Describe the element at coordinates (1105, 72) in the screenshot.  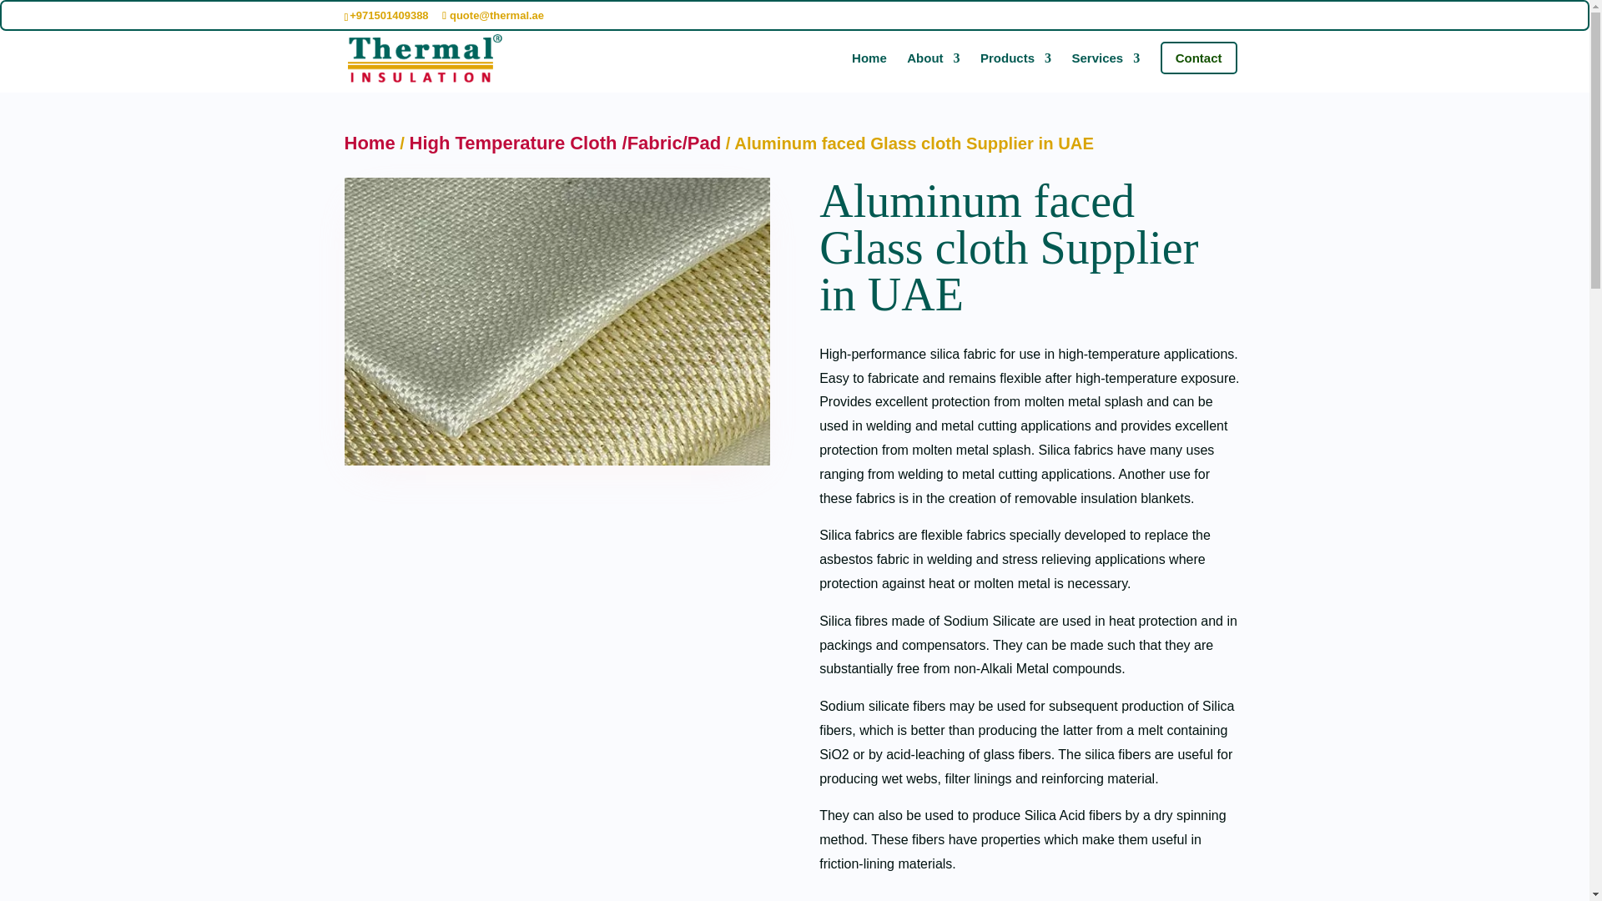
I see `Services` at that location.